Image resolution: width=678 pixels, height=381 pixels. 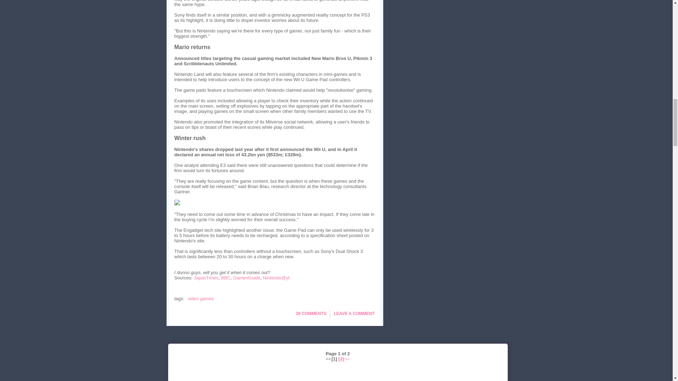 What do you see at coordinates (201, 298) in the screenshot?
I see `video games` at bounding box center [201, 298].